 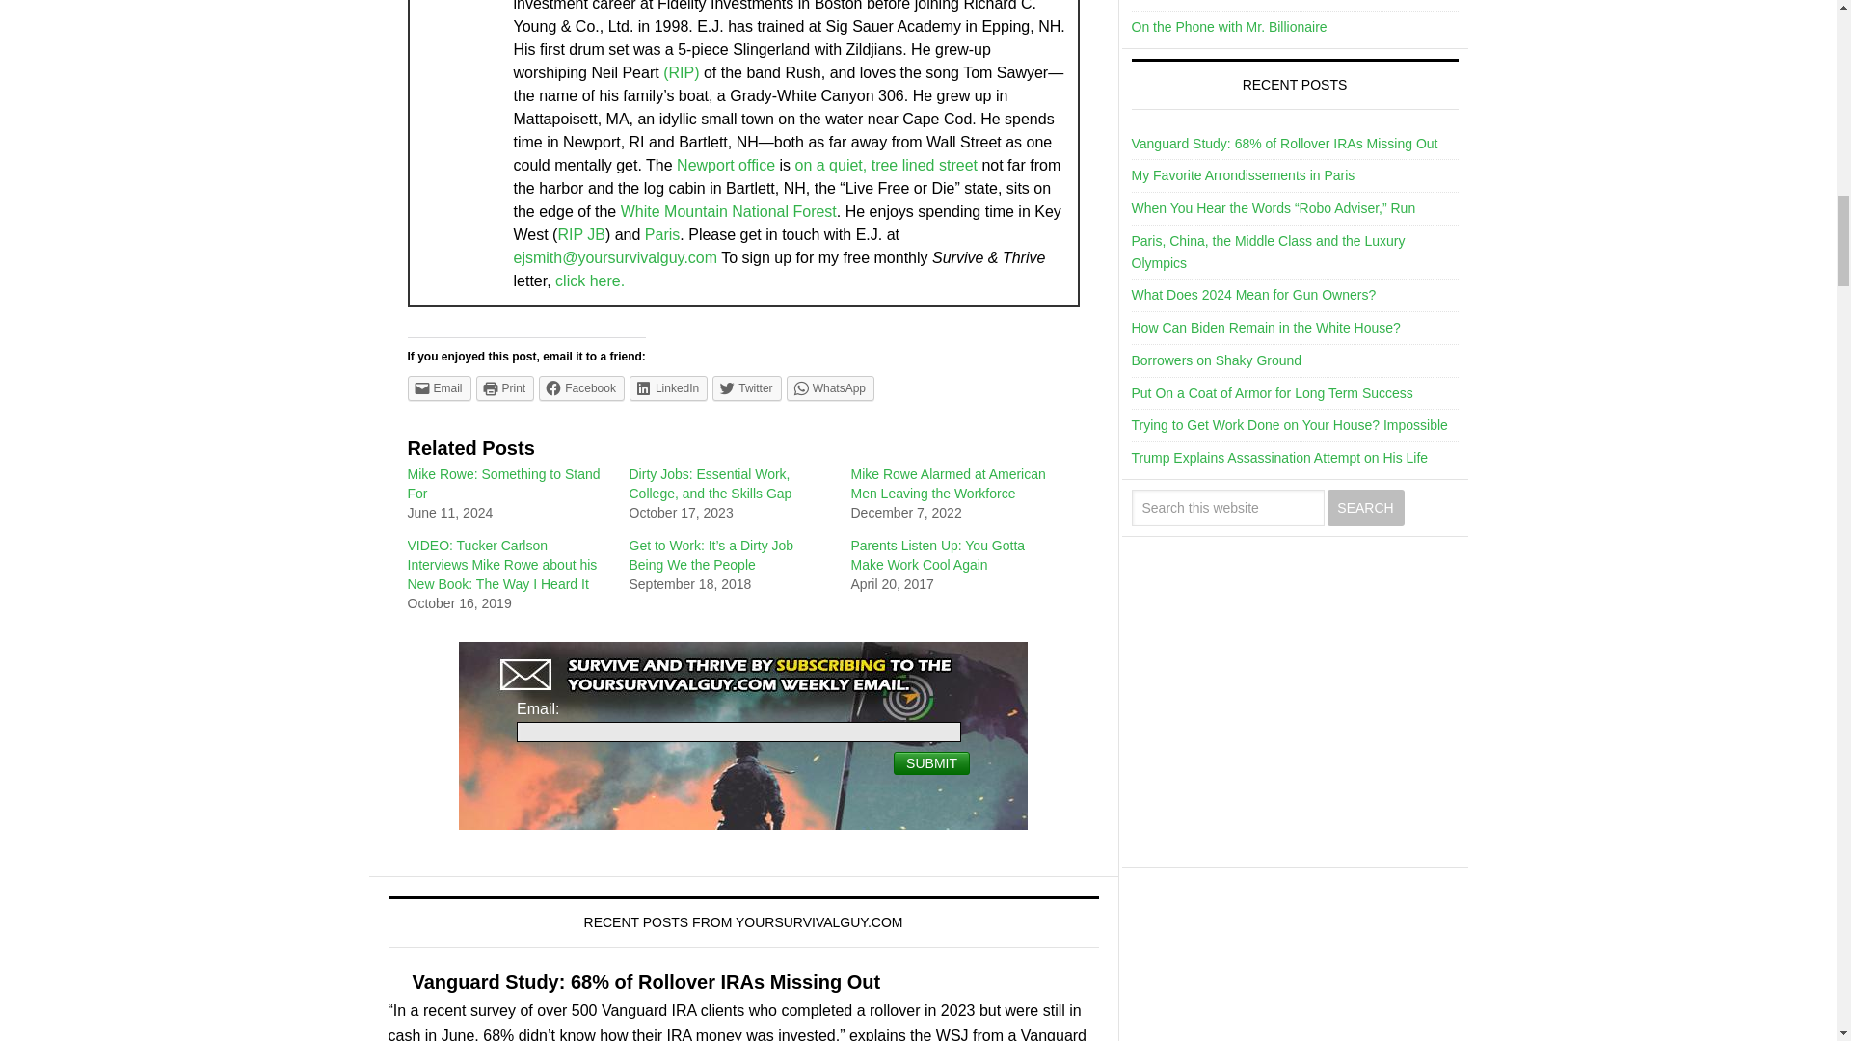 What do you see at coordinates (438, 387) in the screenshot?
I see `Click to email this to a friend` at bounding box center [438, 387].